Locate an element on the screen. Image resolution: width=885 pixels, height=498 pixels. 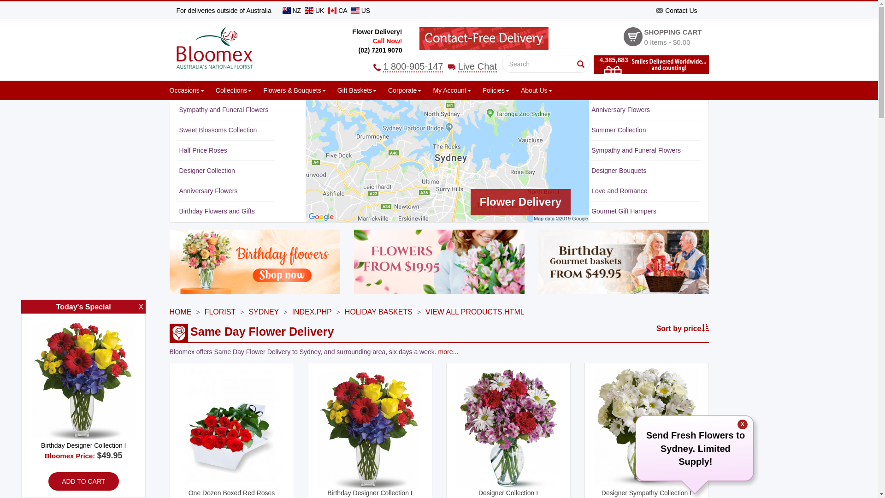
Flowers & Bouquets is located at coordinates (294, 90).